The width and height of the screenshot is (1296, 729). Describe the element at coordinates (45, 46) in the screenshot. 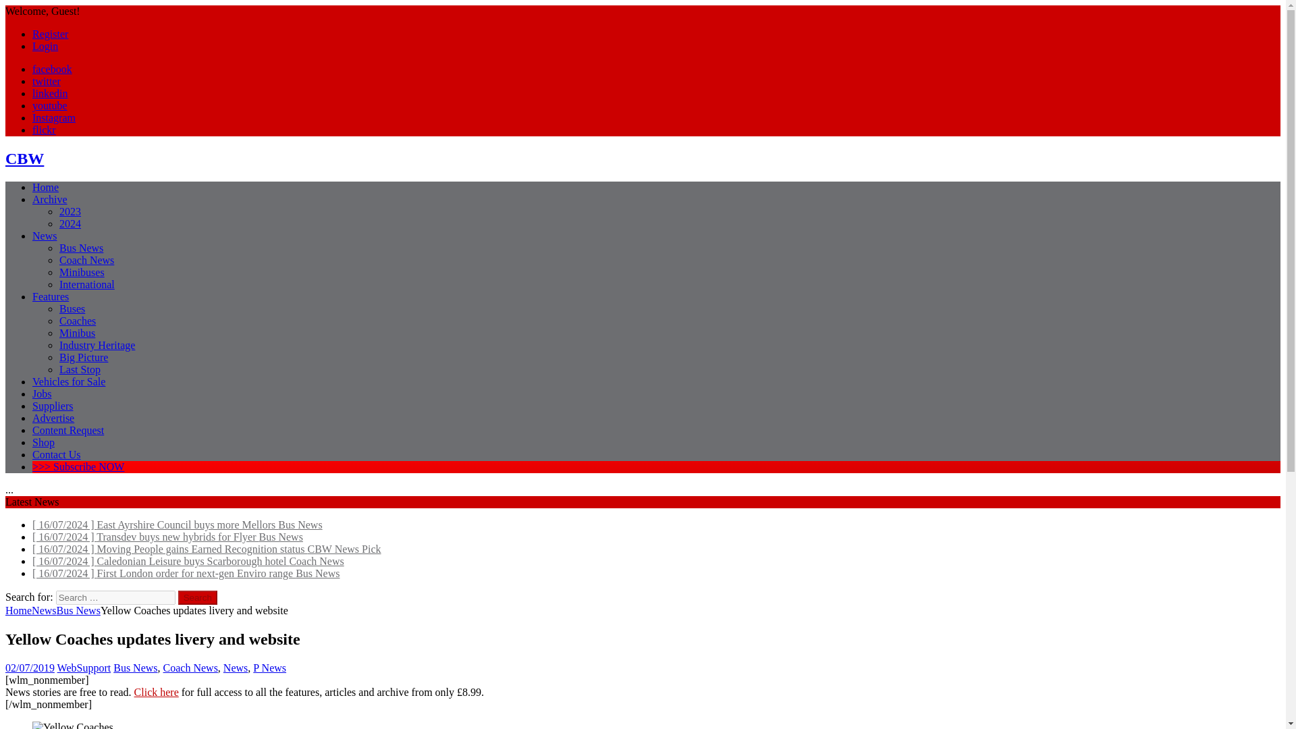

I see `Login` at that location.